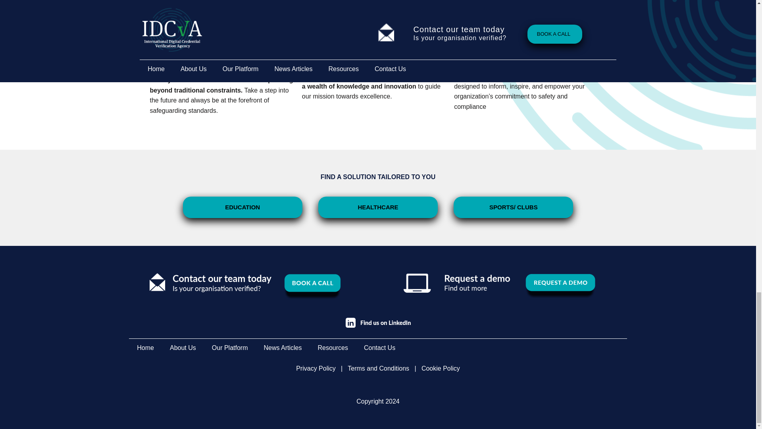 This screenshot has height=429, width=762. What do you see at coordinates (282, 348) in the screenshot?
I see `News Articles` at bounding box center [282, 348].